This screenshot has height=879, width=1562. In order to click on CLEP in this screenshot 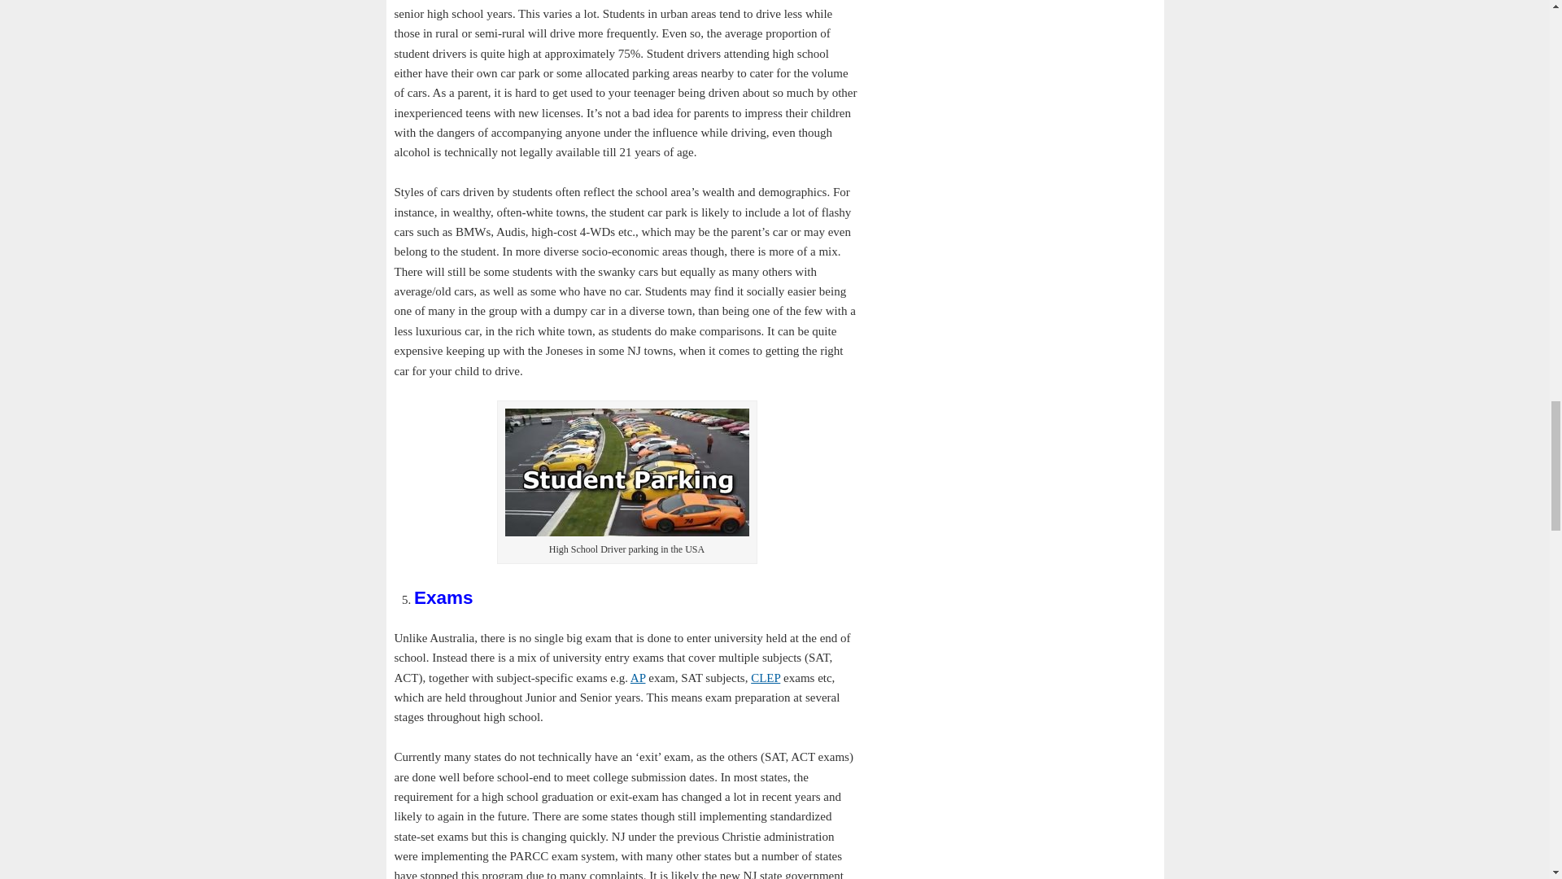, I will do `click(765, 678)`.